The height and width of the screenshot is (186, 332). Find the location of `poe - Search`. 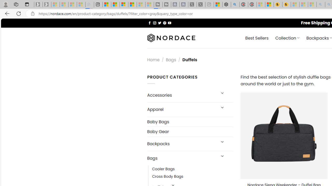

poe - Search is located at coordinates (235, 5).